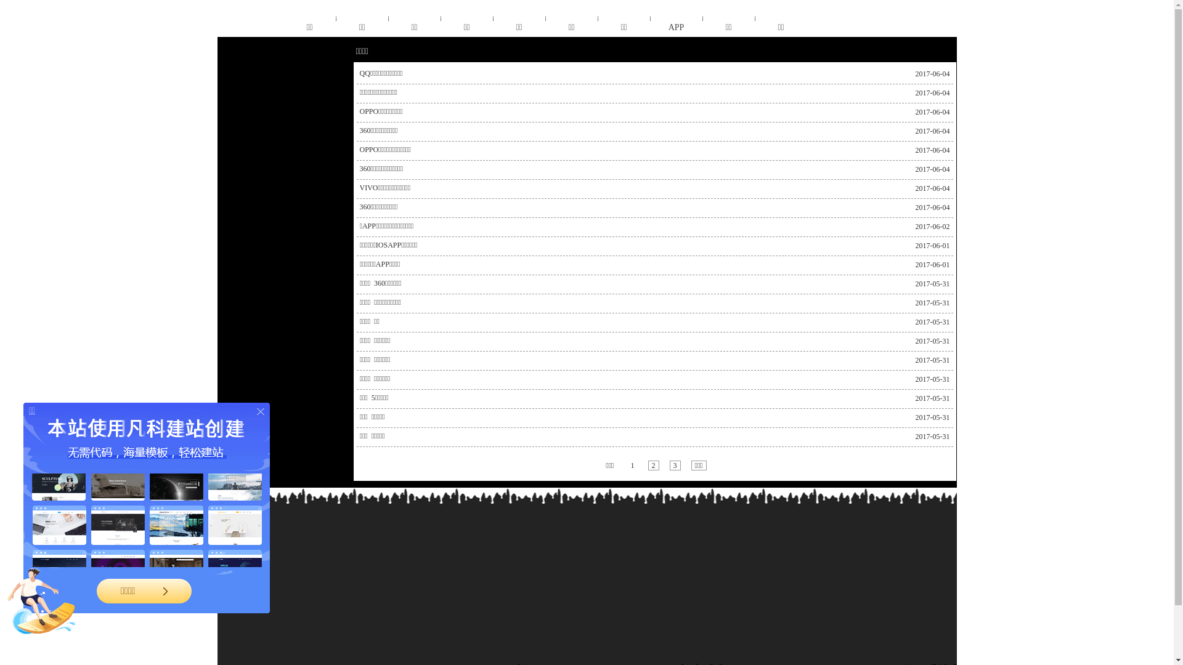 The image size is (1183, 665). I want to click on 2017-05-31, so click(930, 437).